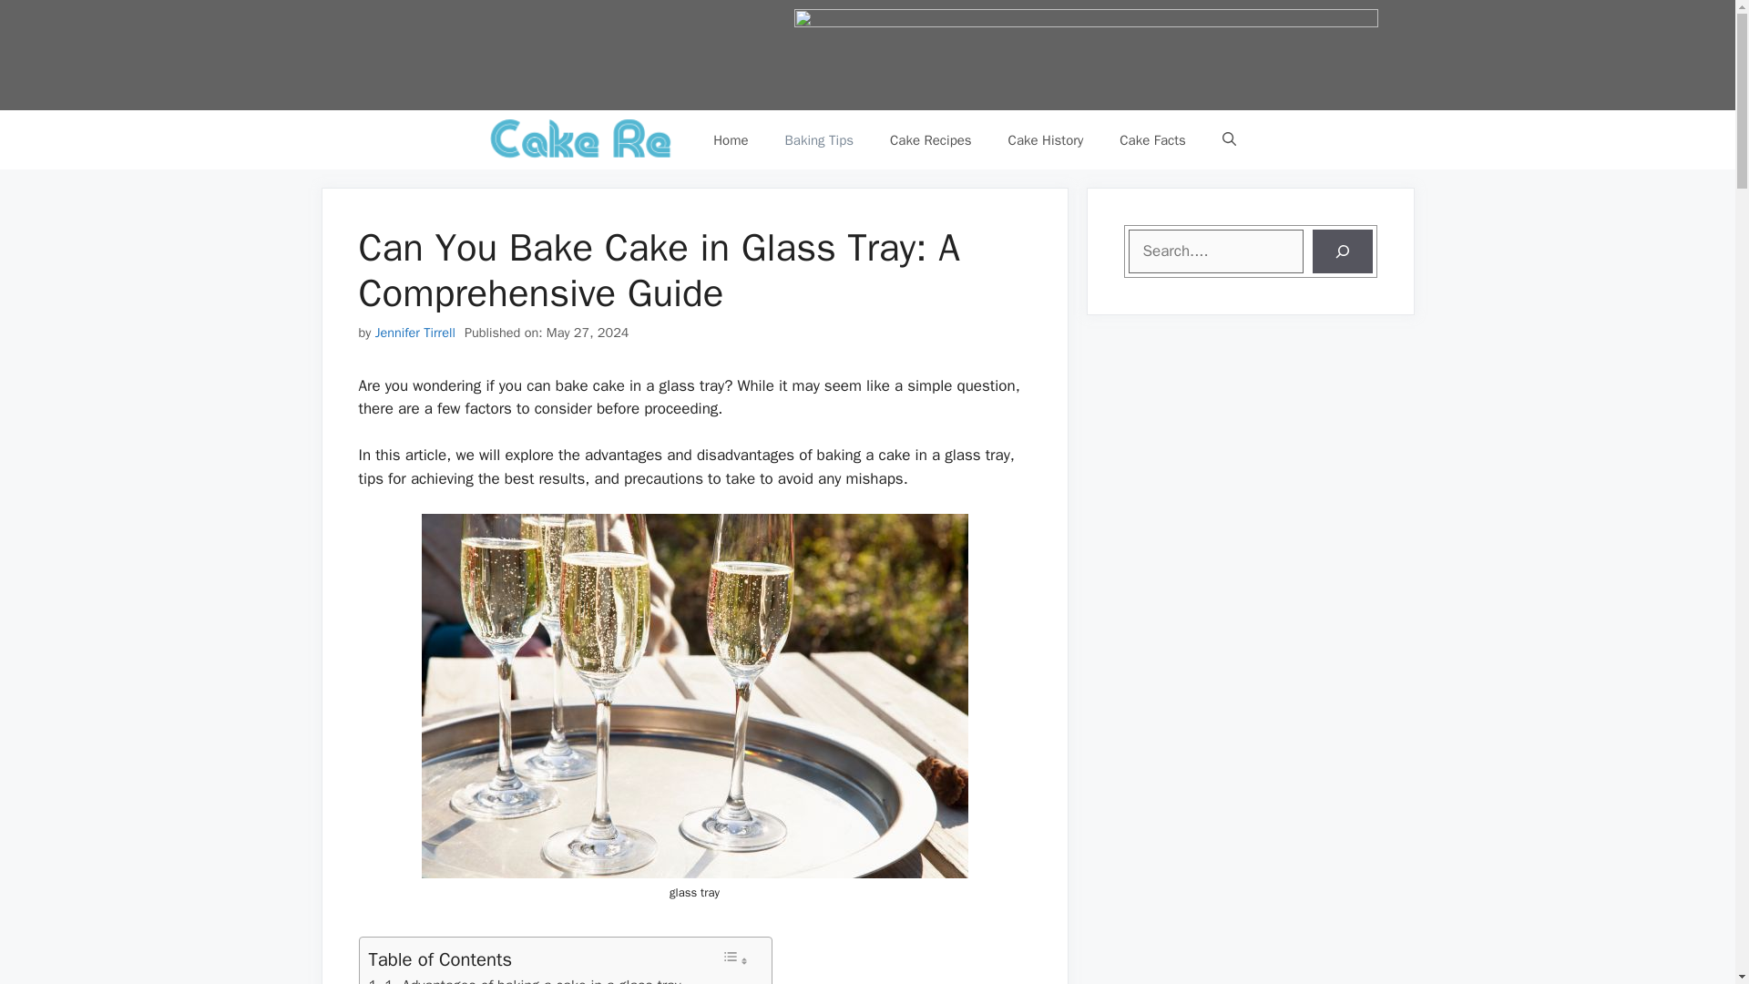 This screenshot has height=984, width=1749. What do you see at coordinates (1046, 140) in the screenshot?
I see `Cake History` at bounding box center [1046, 140].